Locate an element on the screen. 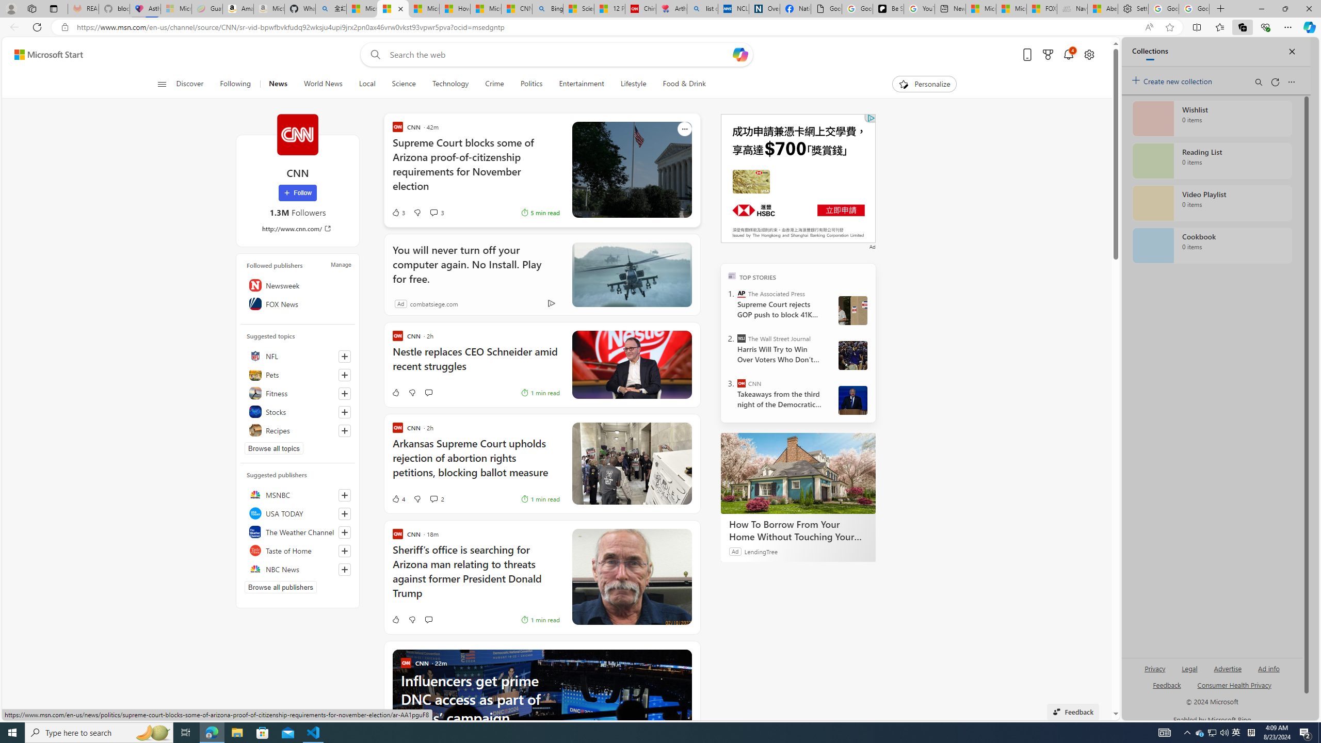 The height and width of the screenshot is (743, 1321). News is located at coordinates (278, 84).